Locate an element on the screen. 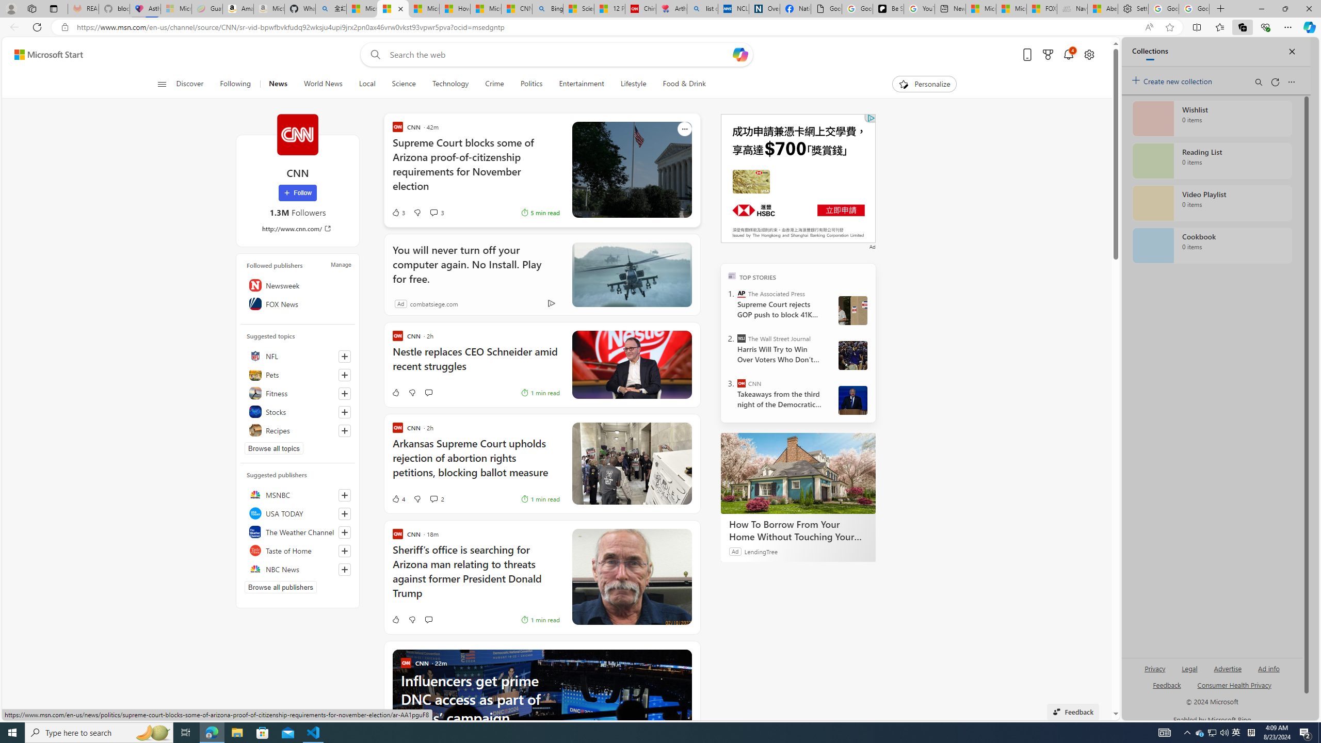 The height and width of the screenshot is (743, 1321). News is located at coordinates (278, 84).